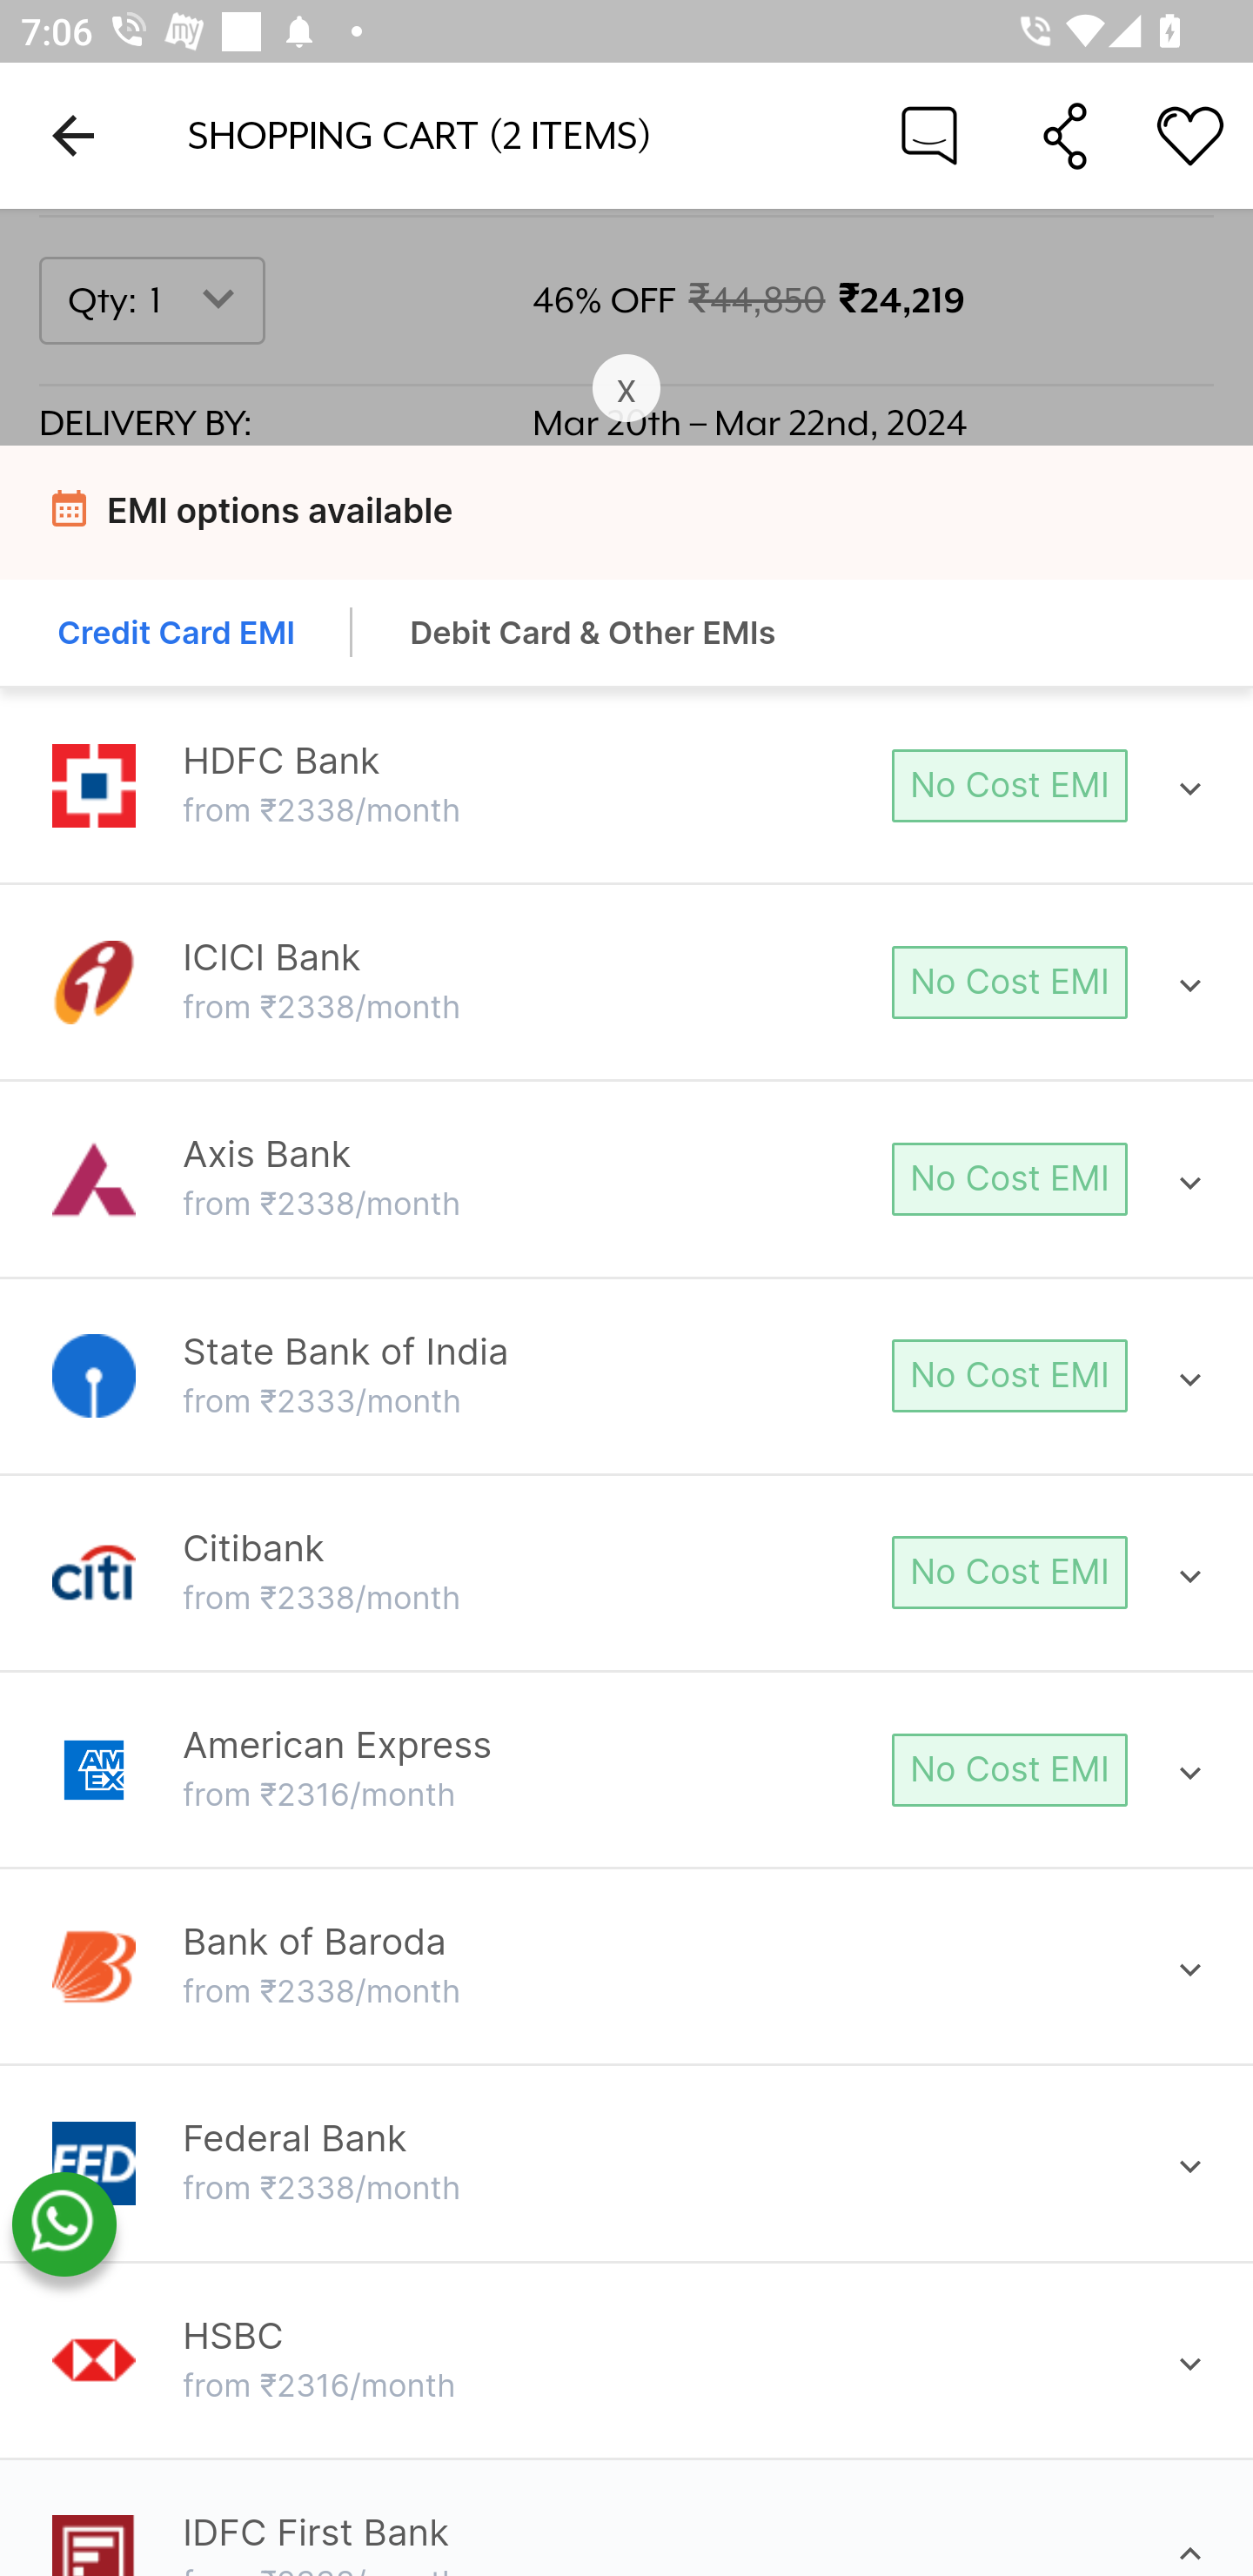 The width and height of the screenshot is (1253, 2576). Describe the element at coordinates (64, 2225) in the screenshot. I see `whatsapp` at that location.